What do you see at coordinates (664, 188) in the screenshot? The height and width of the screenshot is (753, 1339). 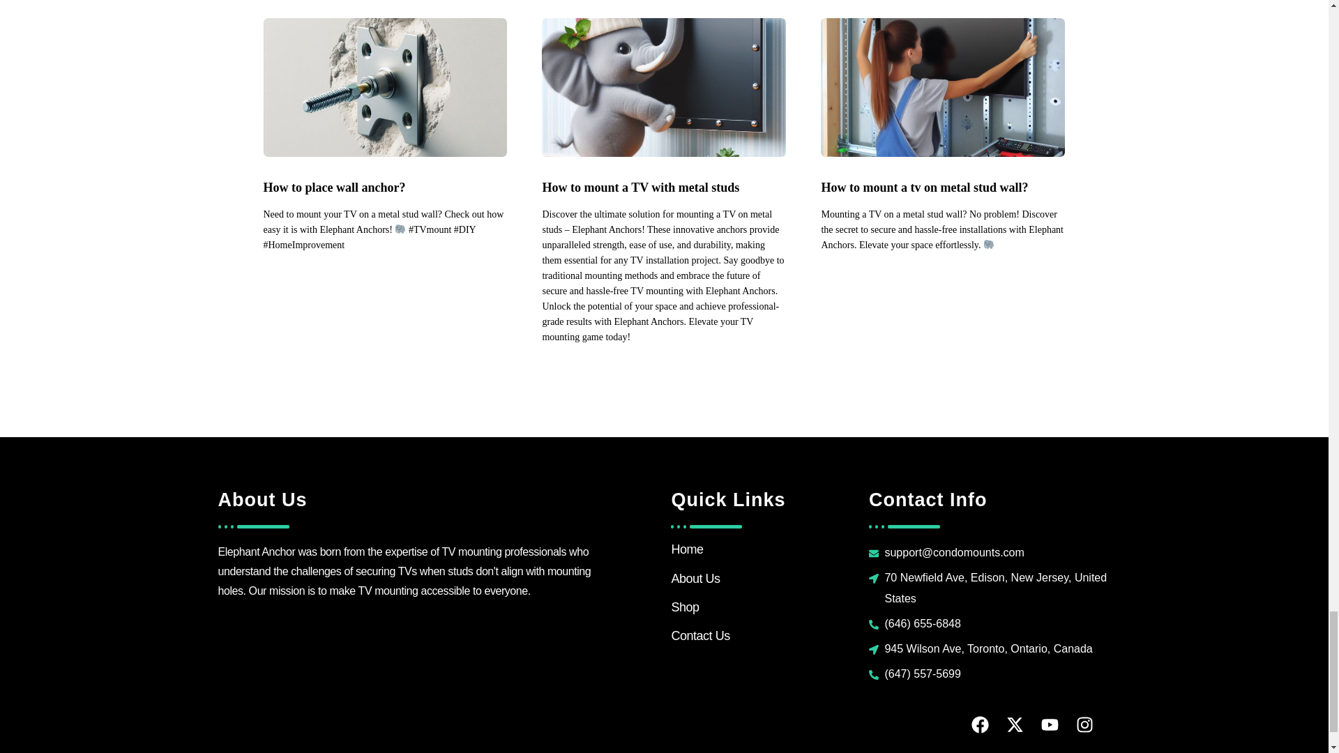 I see `View Post: How to mount a TV with metal studs ` at bounding box center [664, 188].